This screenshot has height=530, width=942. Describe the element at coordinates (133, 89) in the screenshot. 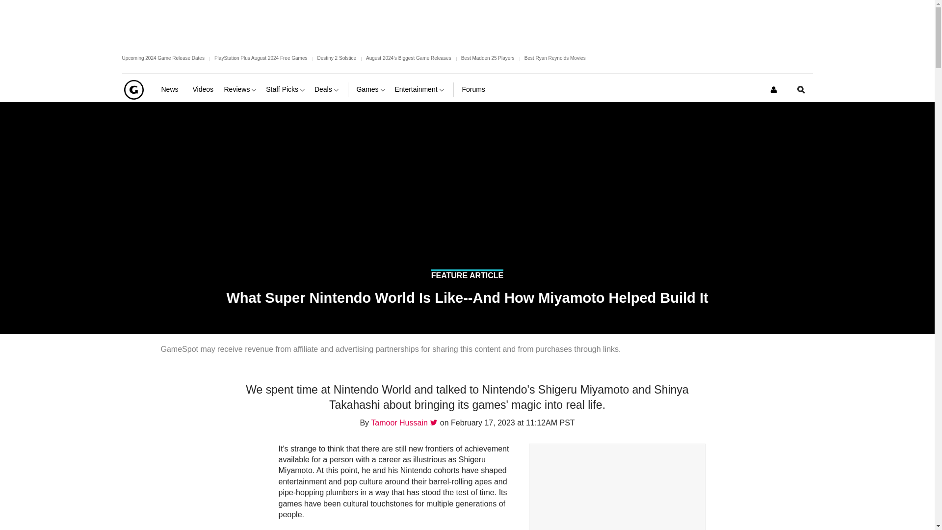

I see `GameSpot` at that location.